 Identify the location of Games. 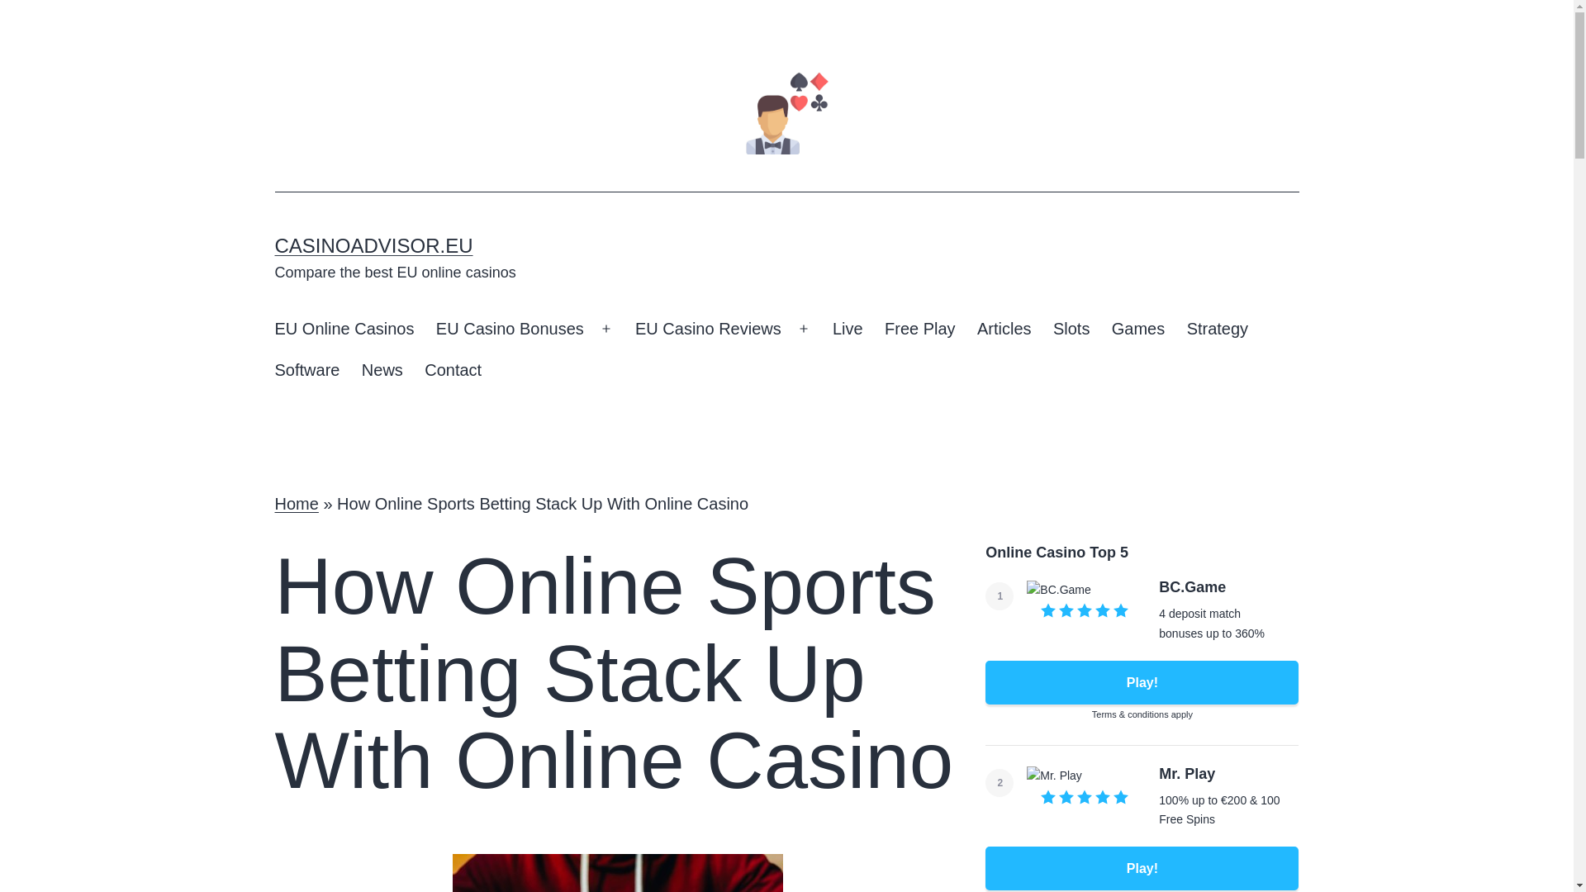
(1138, 329).